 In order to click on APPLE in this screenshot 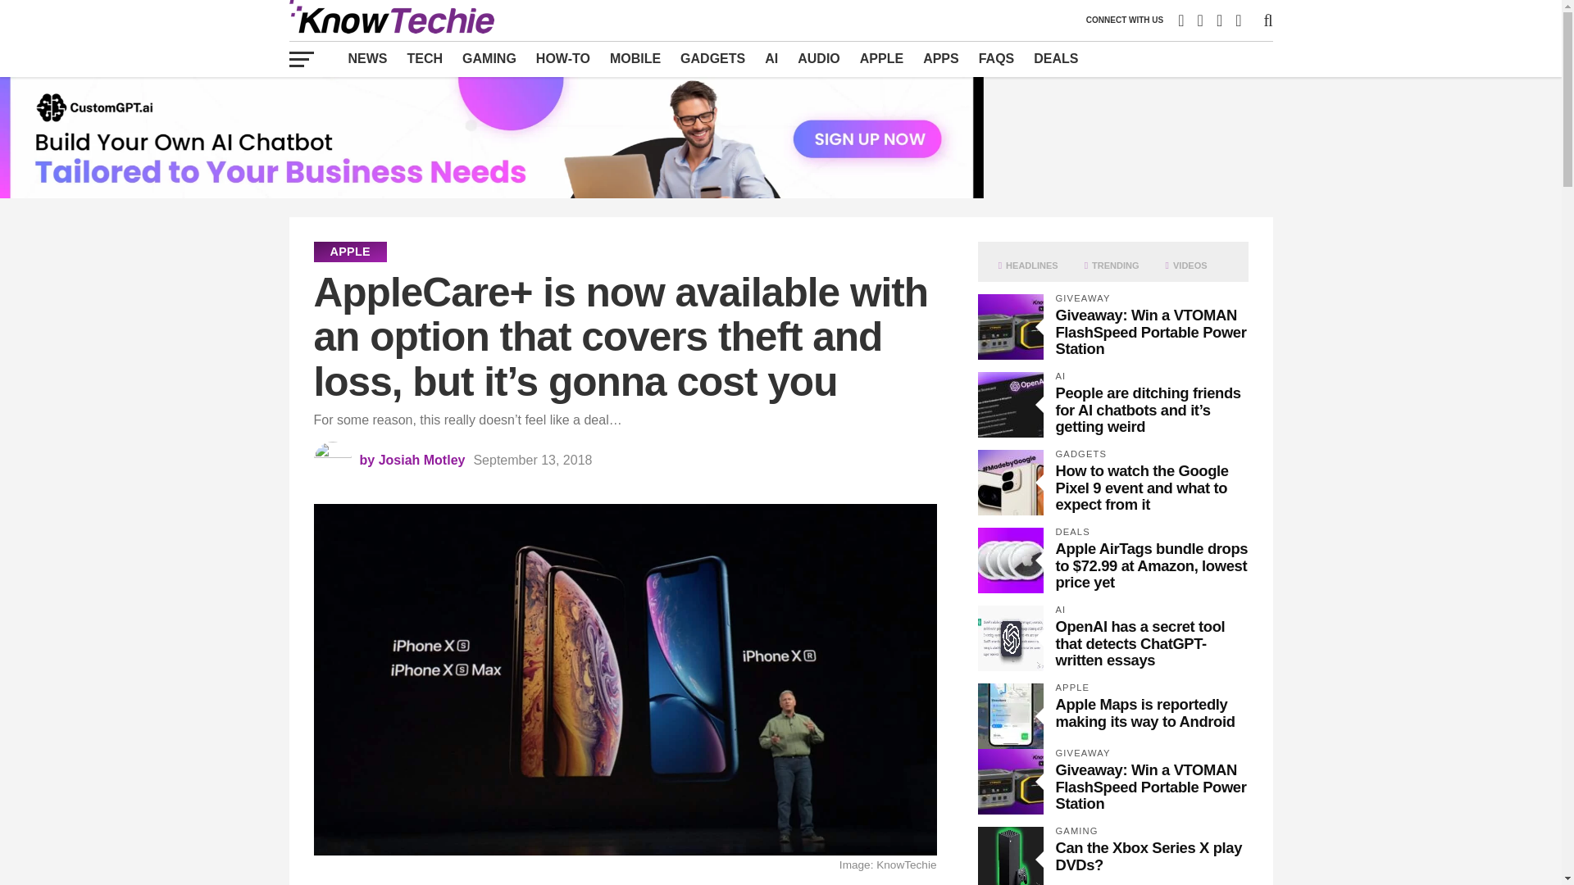, I will do `click(880, 58)`.